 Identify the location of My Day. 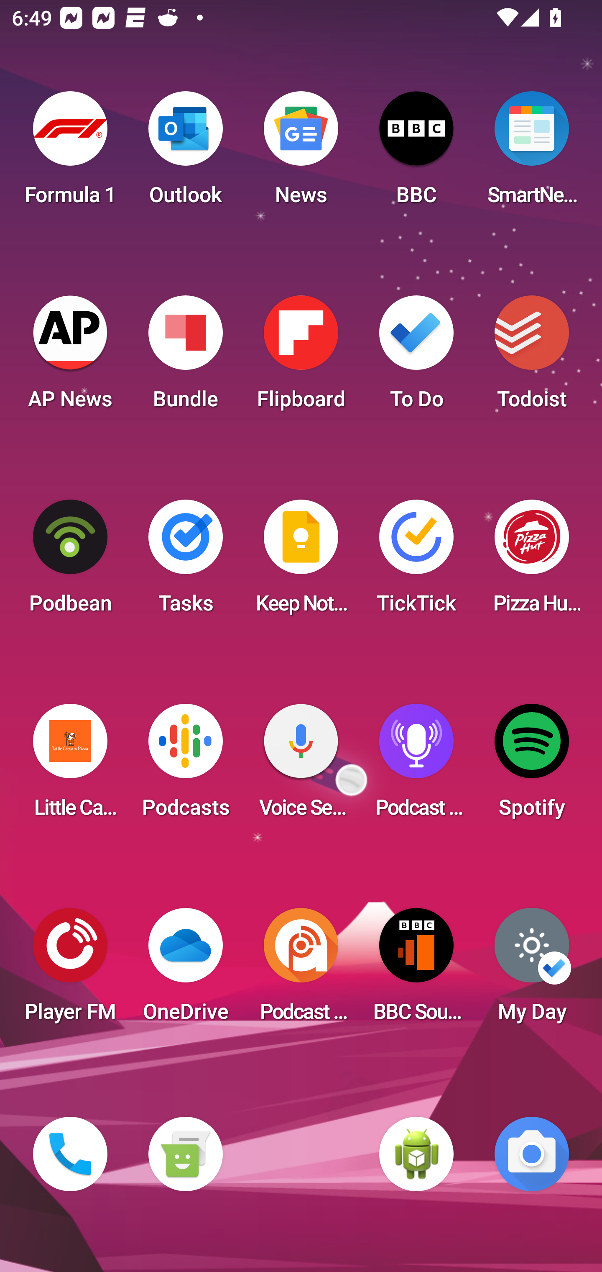
(532, 970).